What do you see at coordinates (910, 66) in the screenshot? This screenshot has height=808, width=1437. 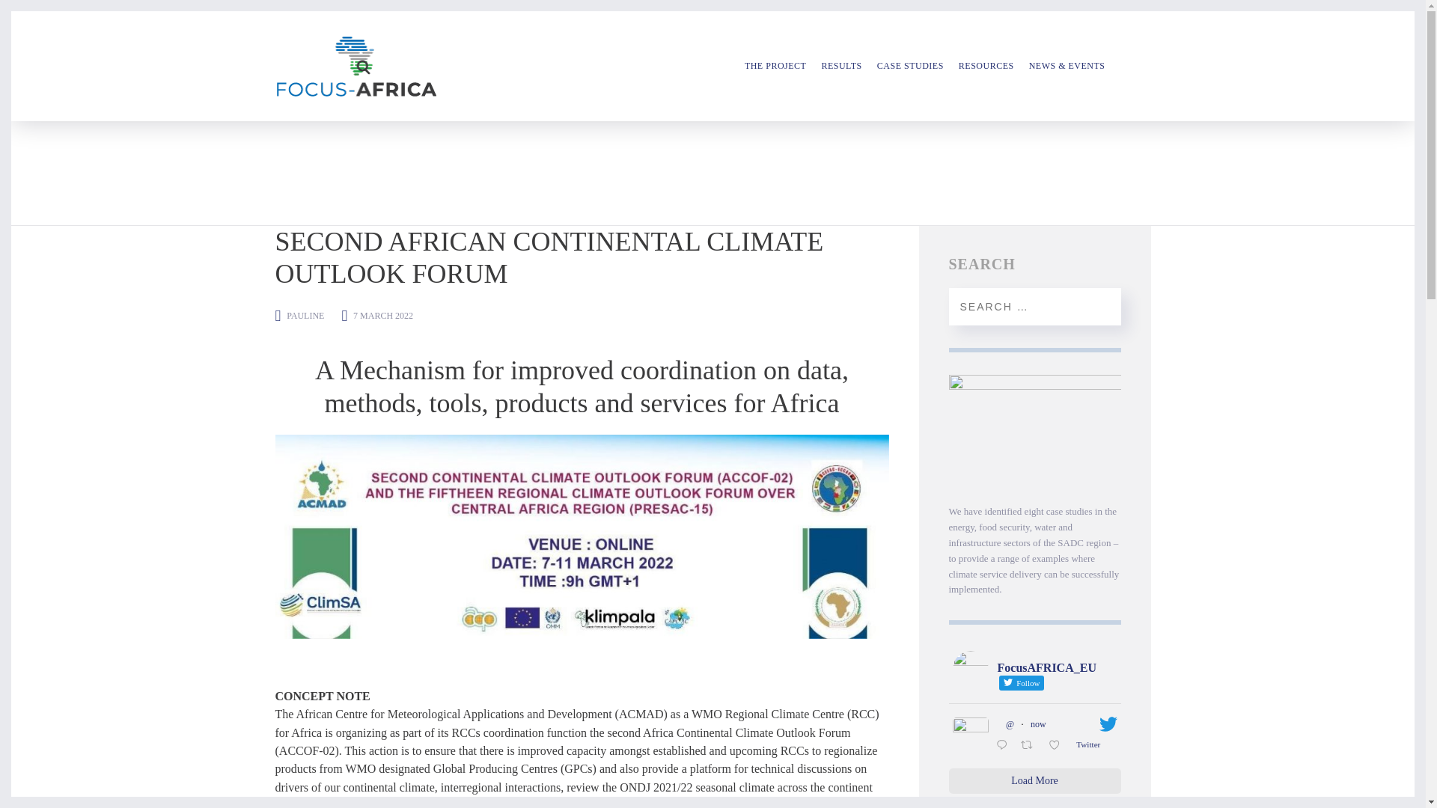 I see `CASE STUDIES` at bounding box center [910, 66].